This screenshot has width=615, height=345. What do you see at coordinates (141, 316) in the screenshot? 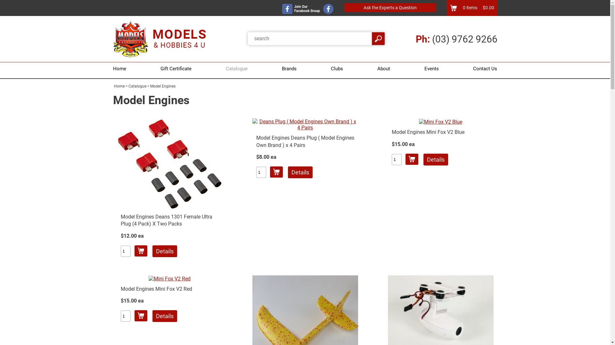
I see `Add to Cart` at bounding box center [141, 316].